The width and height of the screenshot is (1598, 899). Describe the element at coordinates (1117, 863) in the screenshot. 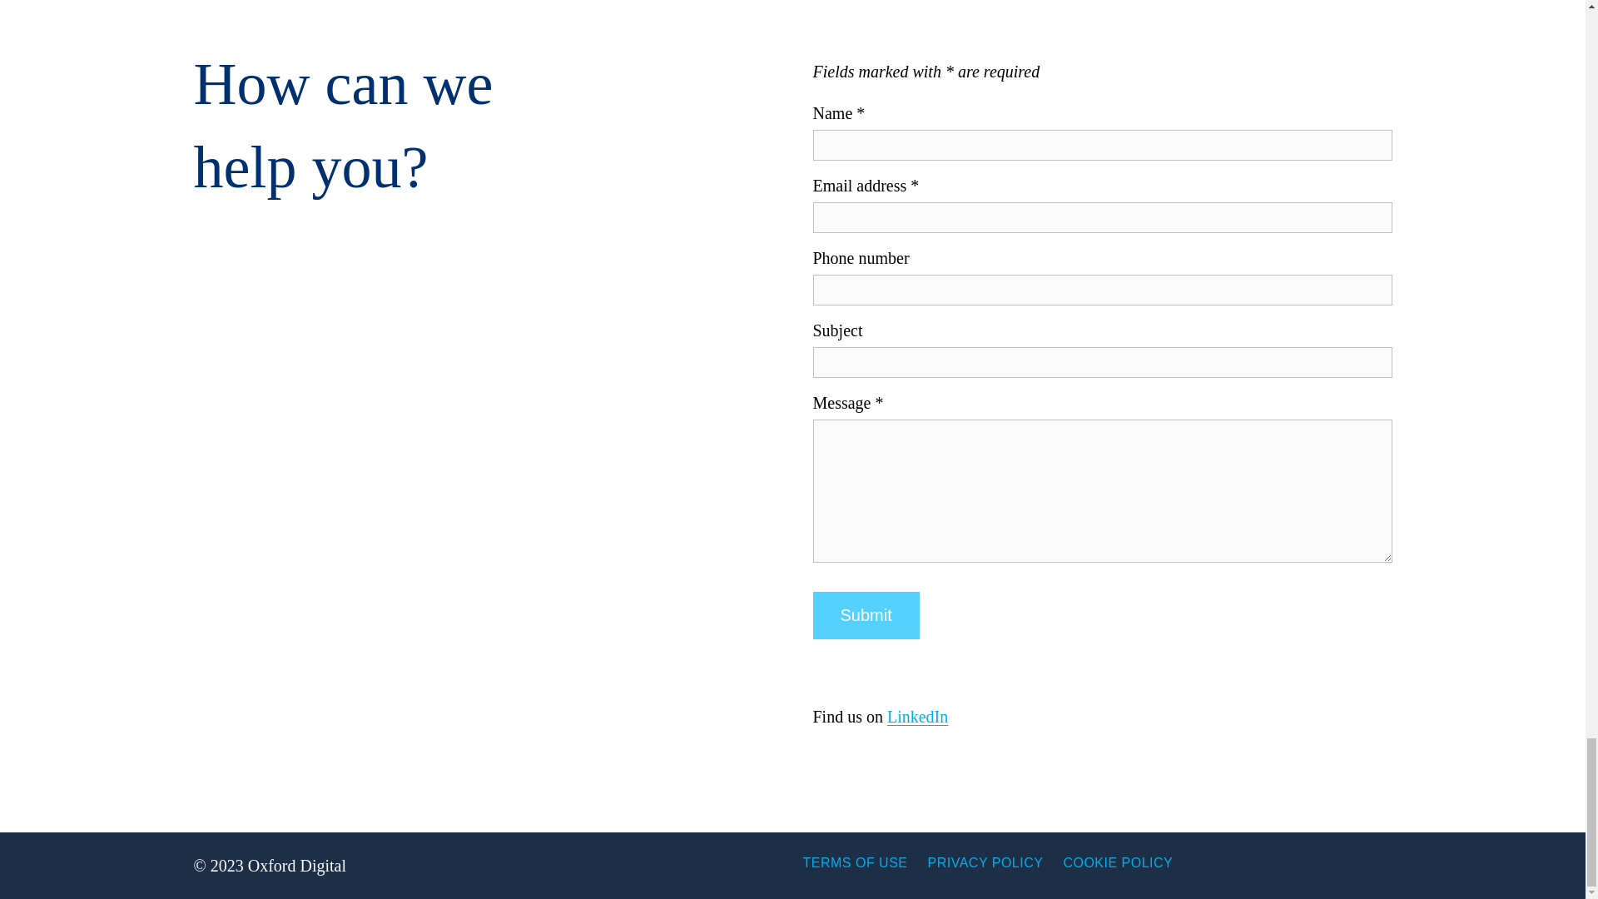

I see `COOKIE POLICY` at that location.